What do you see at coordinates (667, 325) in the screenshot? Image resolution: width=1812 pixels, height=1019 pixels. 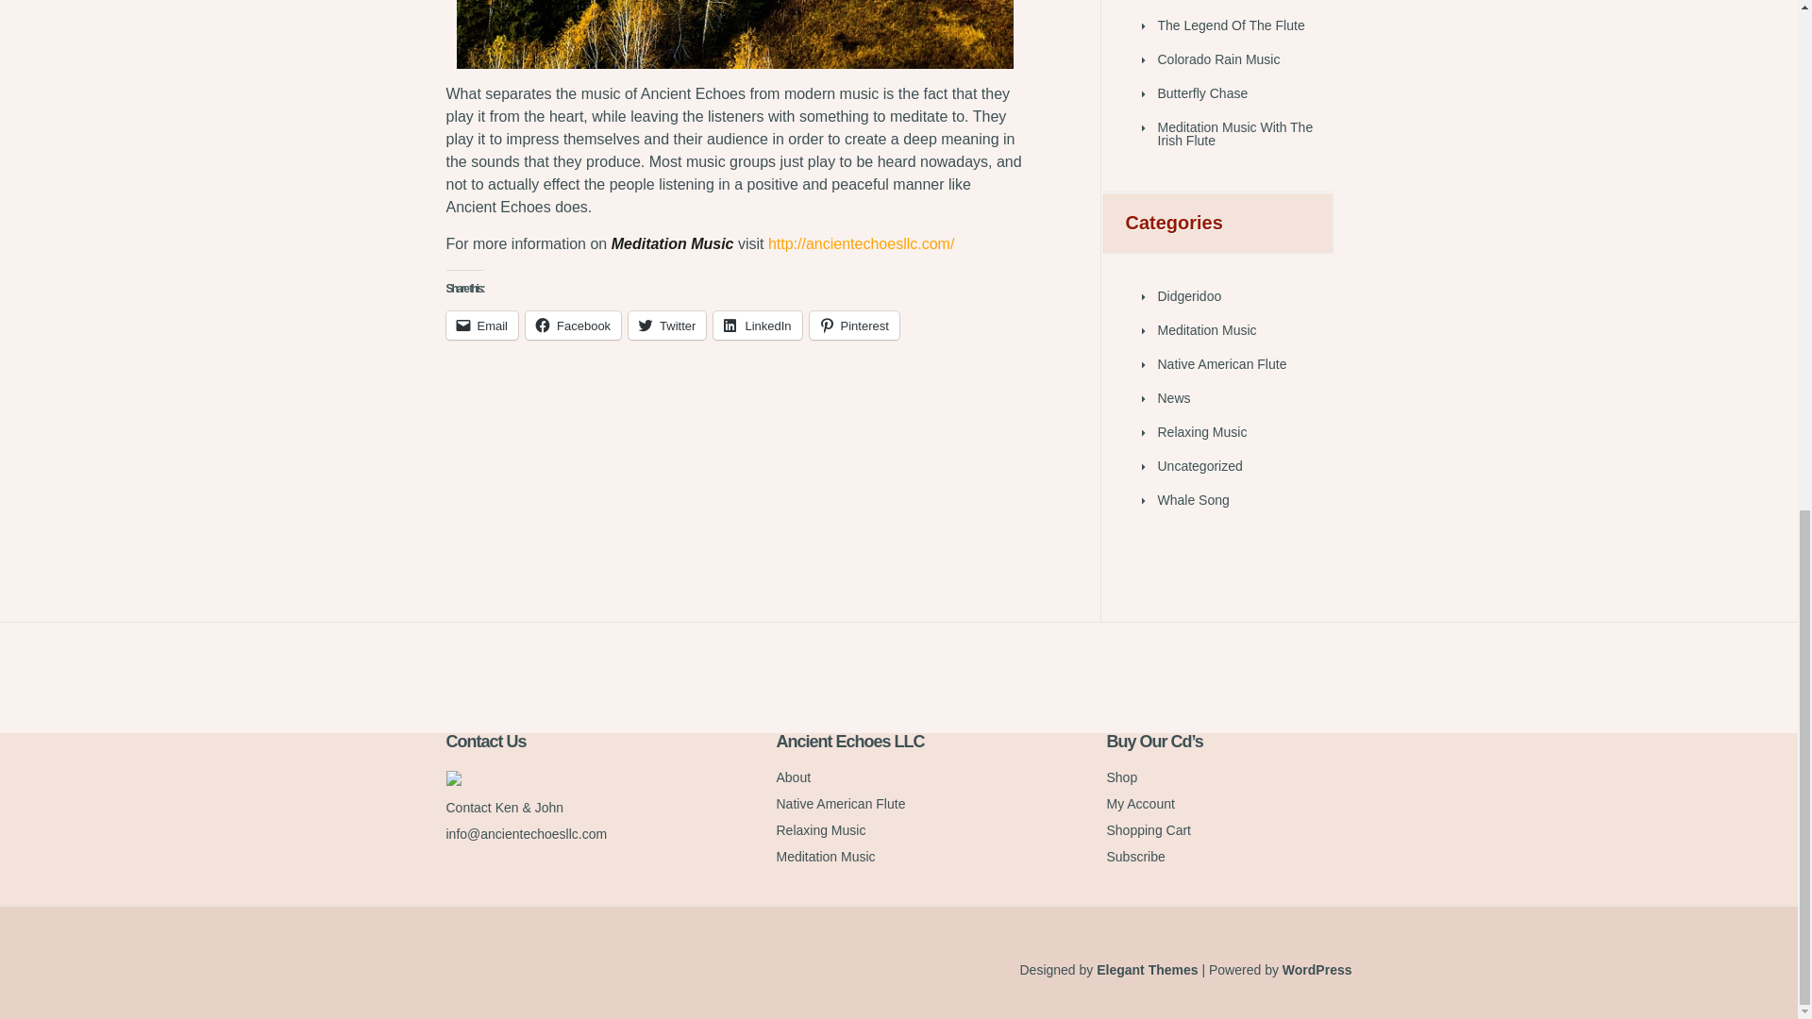 I see `Click to share on Twitter` at bounding box center [667, 325].